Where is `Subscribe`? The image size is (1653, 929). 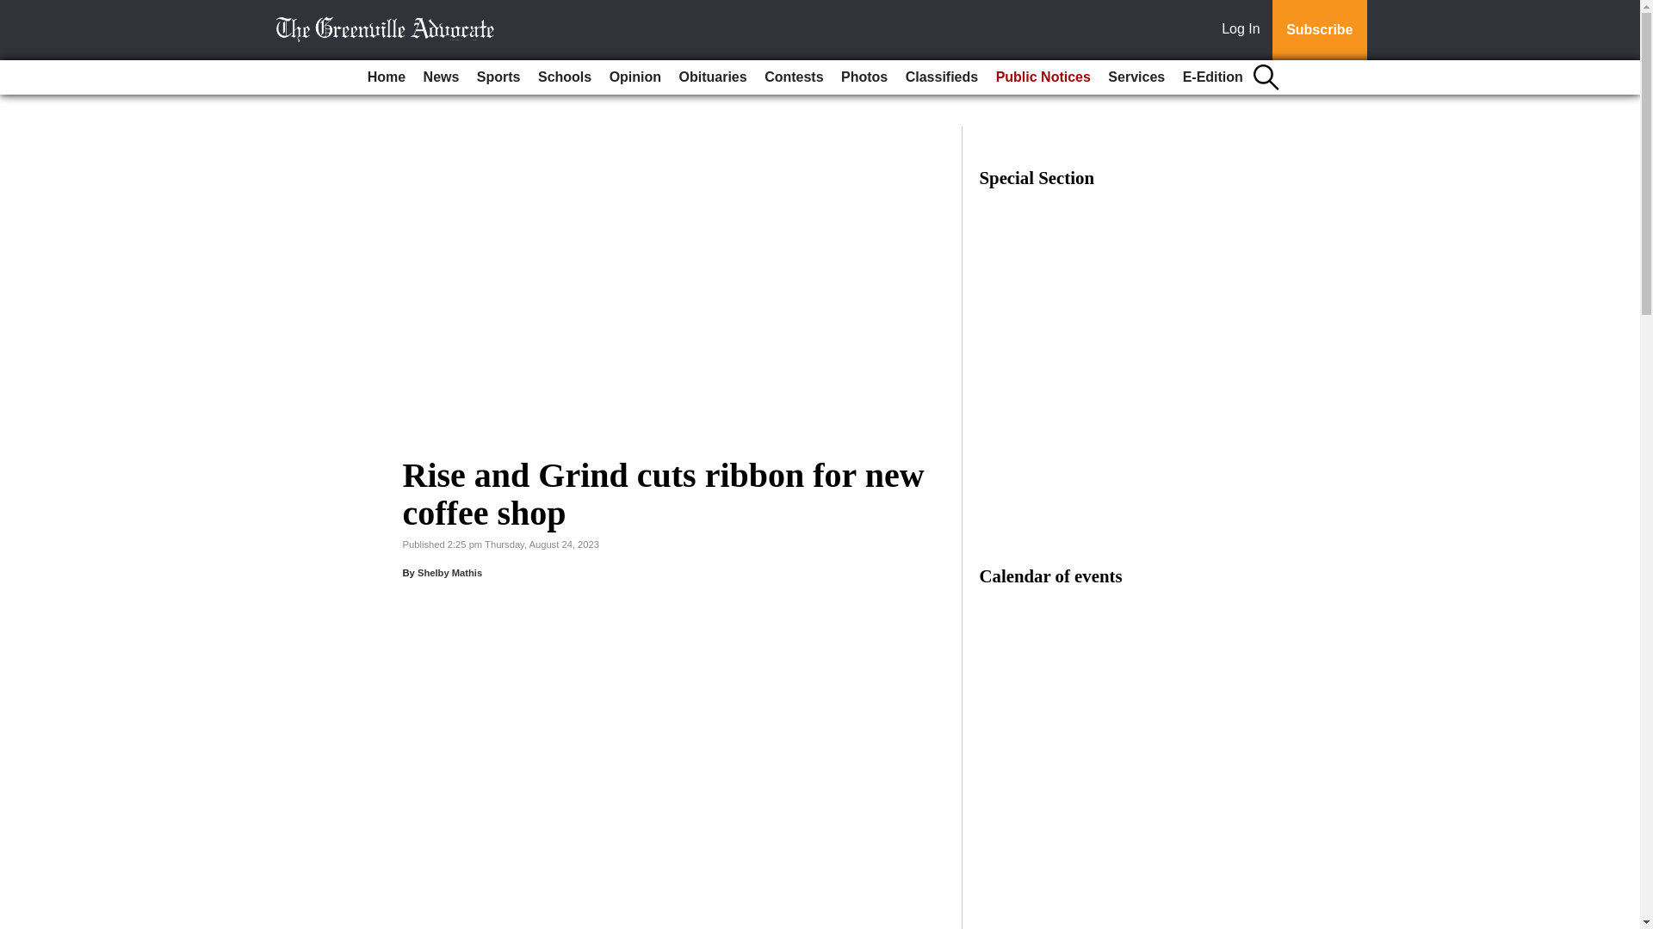
Subscribe is located at coordinates (1319, 30).